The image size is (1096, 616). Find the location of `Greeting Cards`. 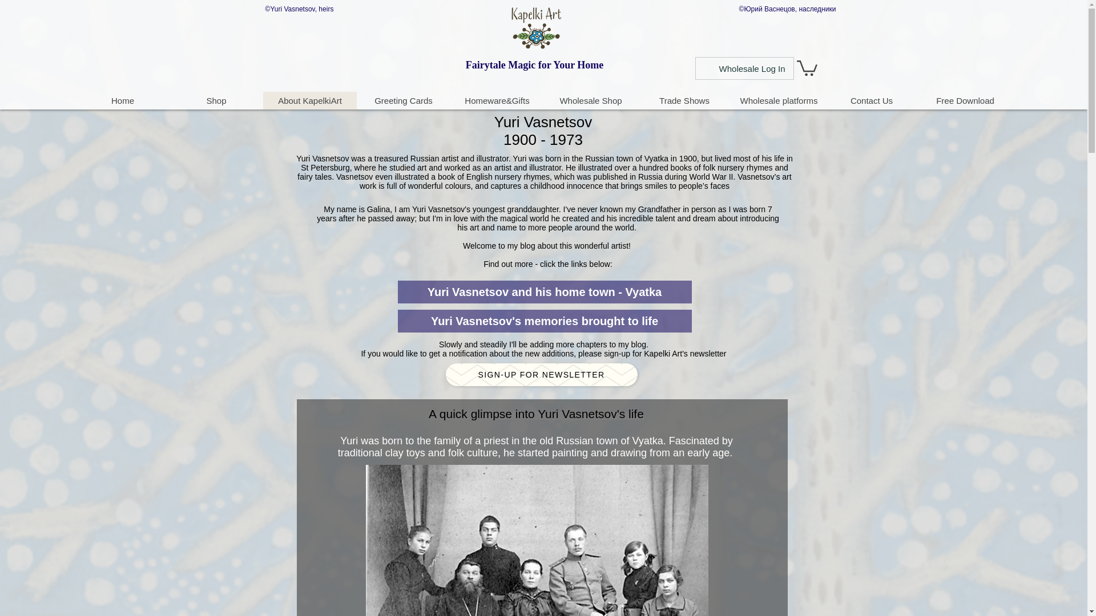

Greeting Cards is located at coordinates (403, 100).